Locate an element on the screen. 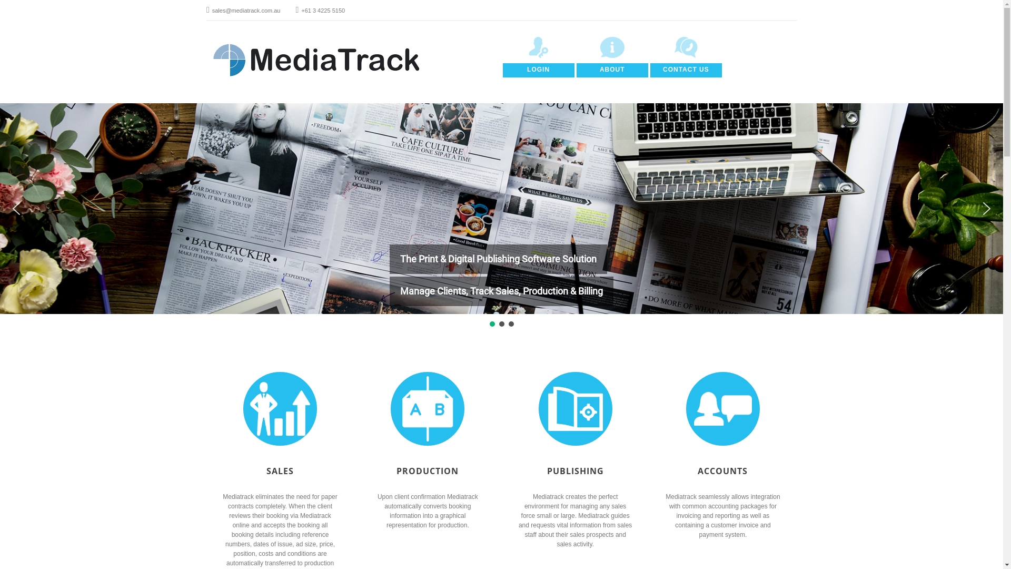 The height and width of the screenshot is (569, 1011). ABOUT is located at coordinates (612, 71).